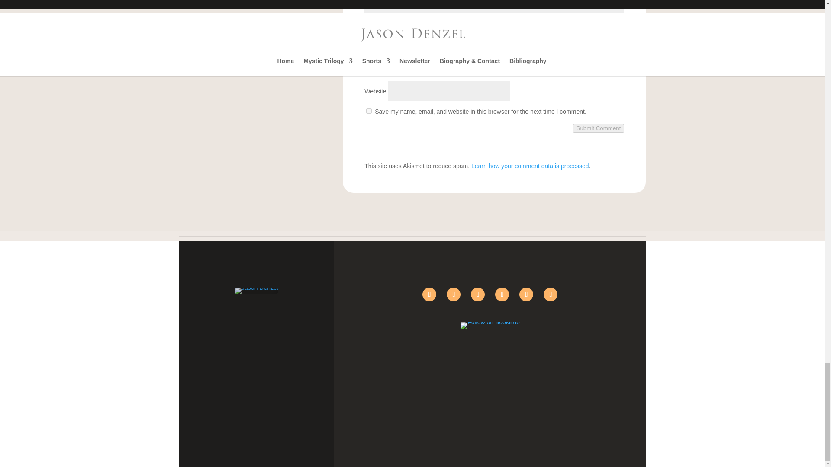 Image resolution: width=831 pixels, height=467 pixels. I want to click on yes, so click(369, 111).